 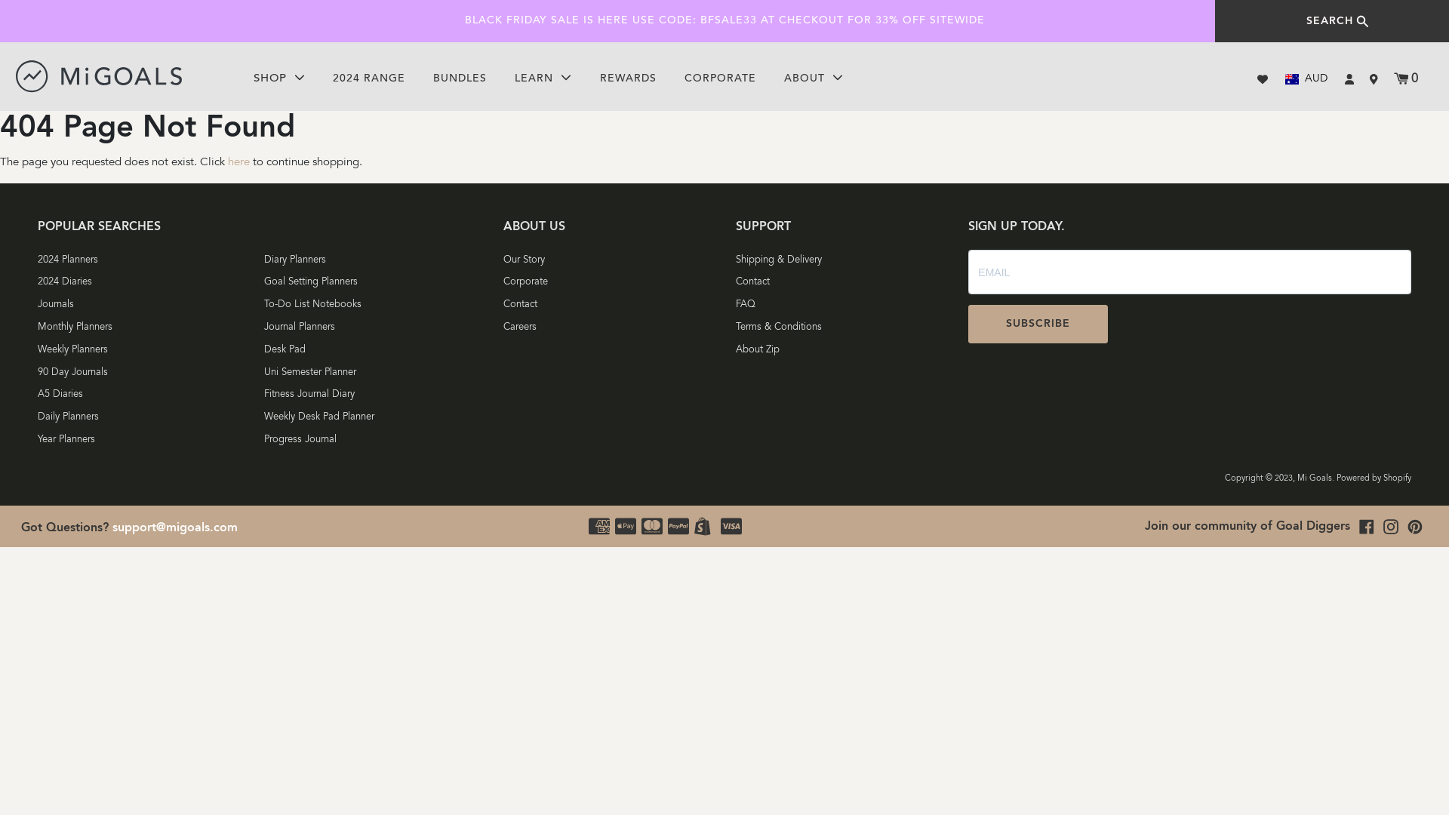 What do you see at coordinates (146, 284) in the screenshot?
I see `2024 Diaries` at bounding box center [146, 284].